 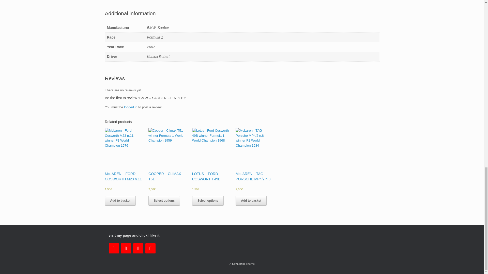 What do you see at coordinates (131, 107) in the screenshot?
I see `logged in` at bounding box center [131, 107].